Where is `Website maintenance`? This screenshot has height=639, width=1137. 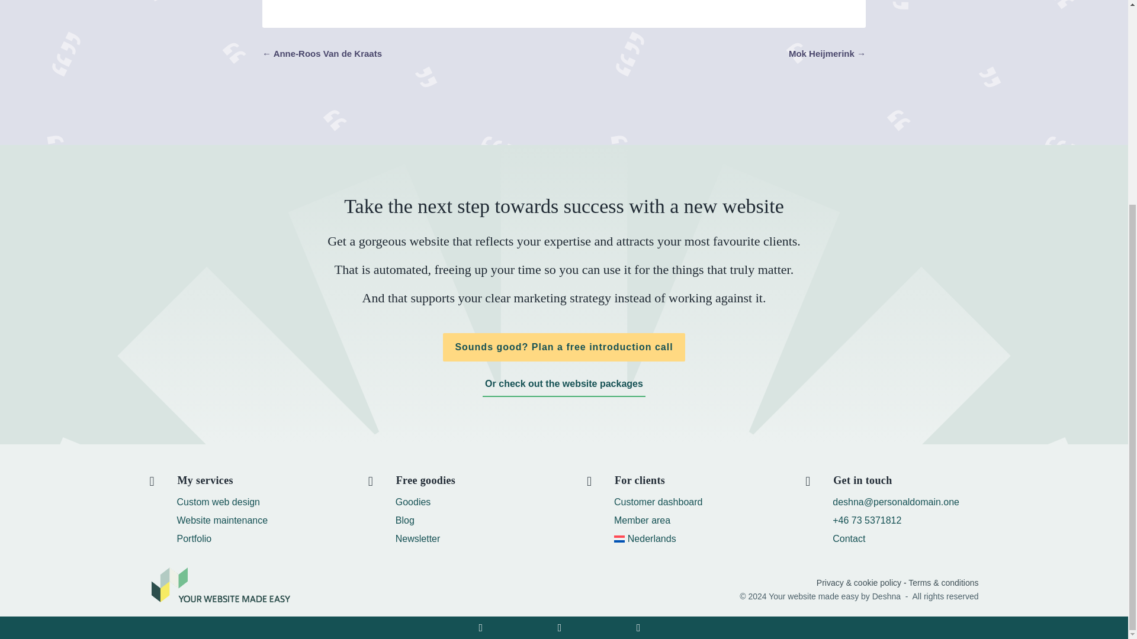 Website maintenance is located at coordinates (221, 522).